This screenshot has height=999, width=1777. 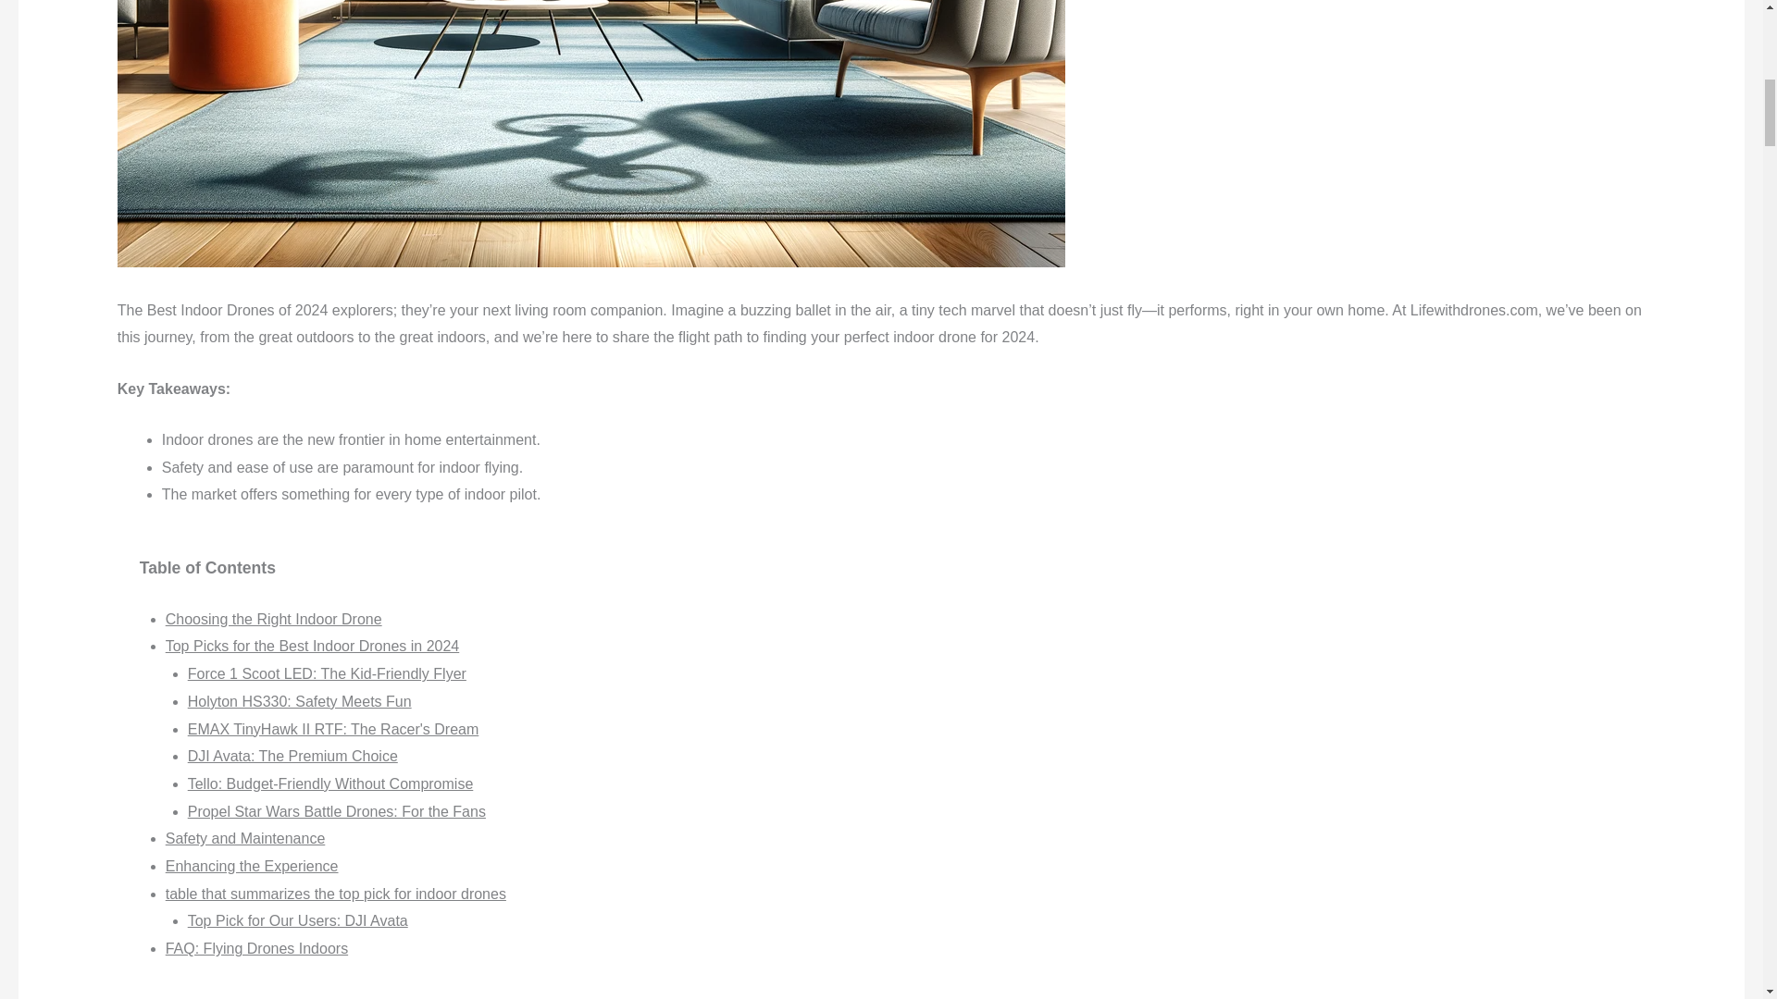 I want to click on Top Pick for Our Users: DJI Avata, so click(x=298, y=921).